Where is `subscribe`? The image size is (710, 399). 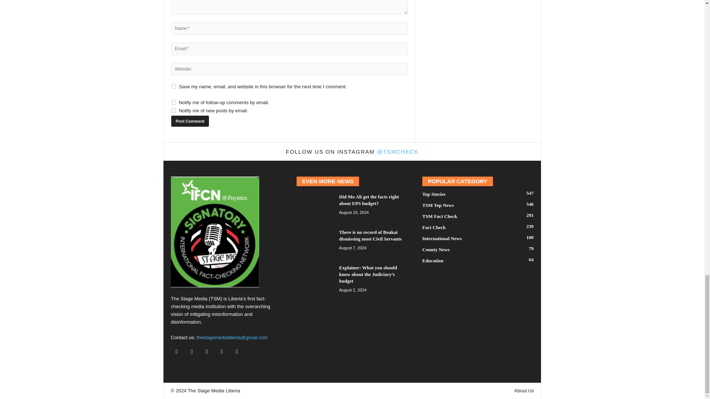
subscribe is located at coordinates (173, 110).